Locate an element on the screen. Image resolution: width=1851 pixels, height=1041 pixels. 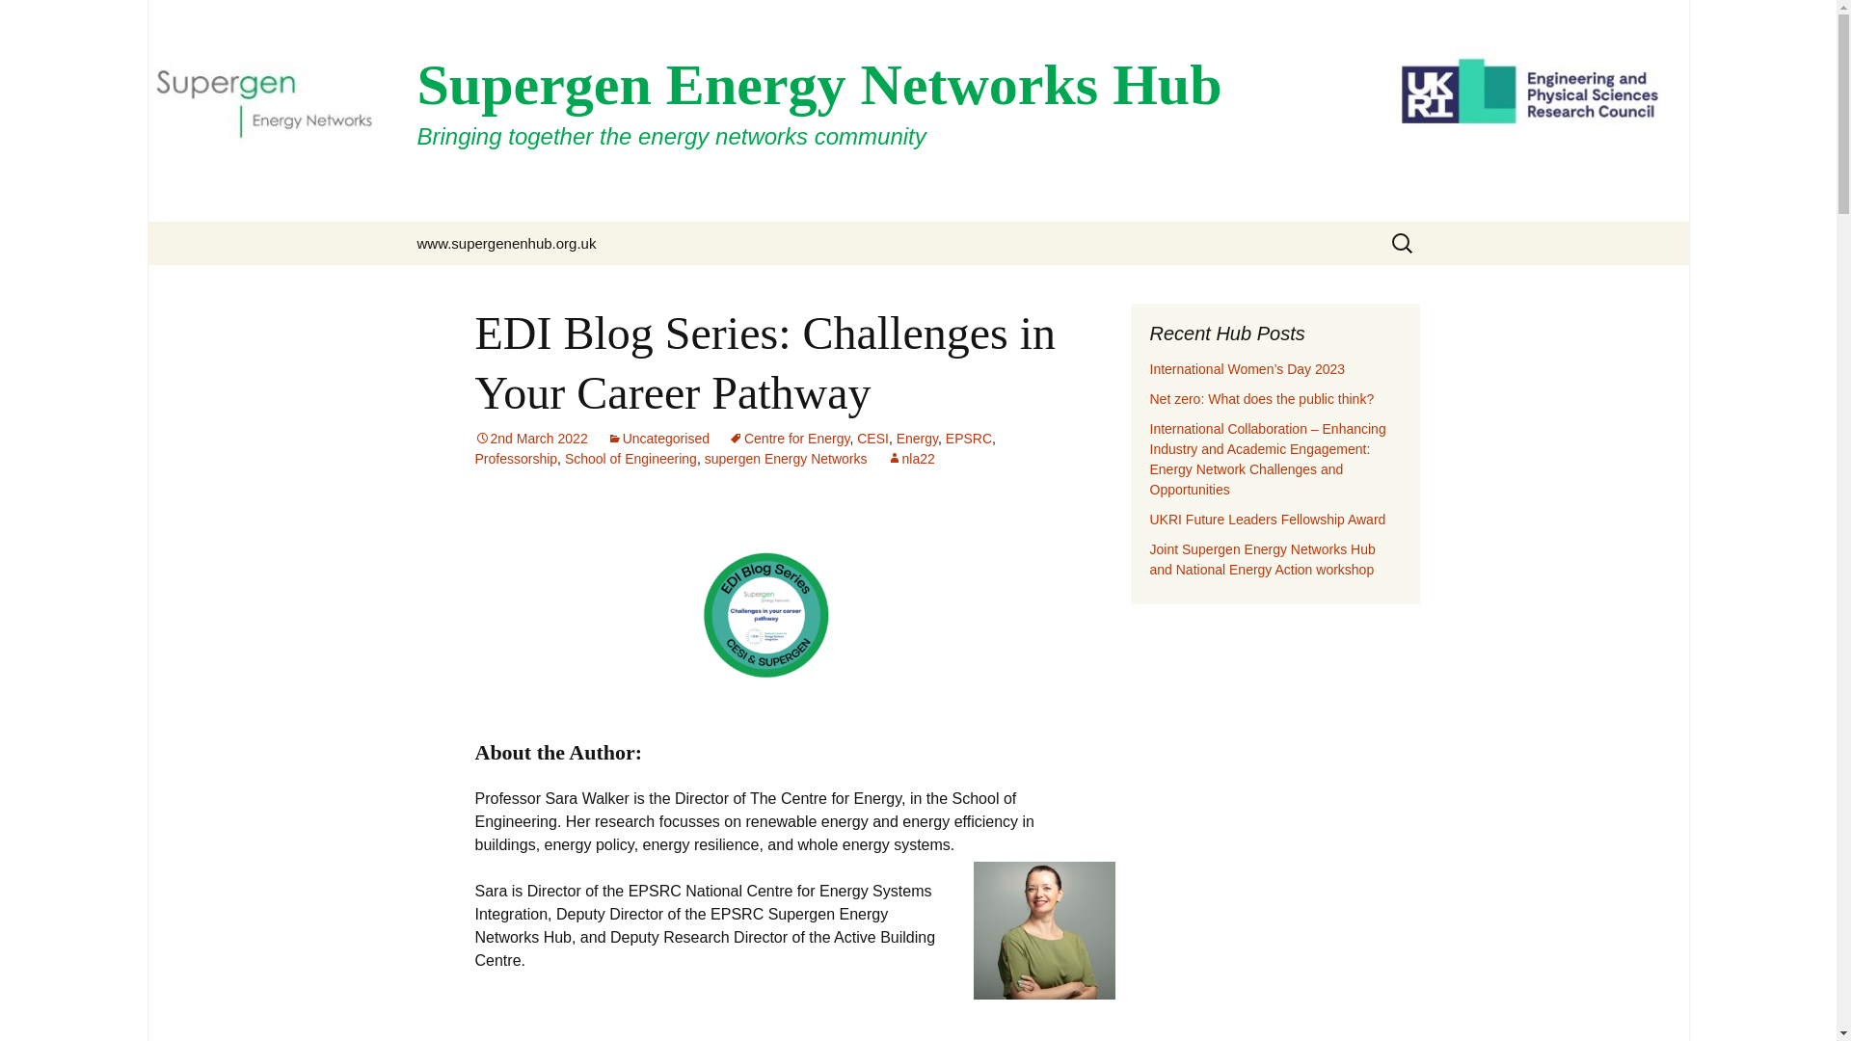
Professorship is located at coordinates (515, 458).